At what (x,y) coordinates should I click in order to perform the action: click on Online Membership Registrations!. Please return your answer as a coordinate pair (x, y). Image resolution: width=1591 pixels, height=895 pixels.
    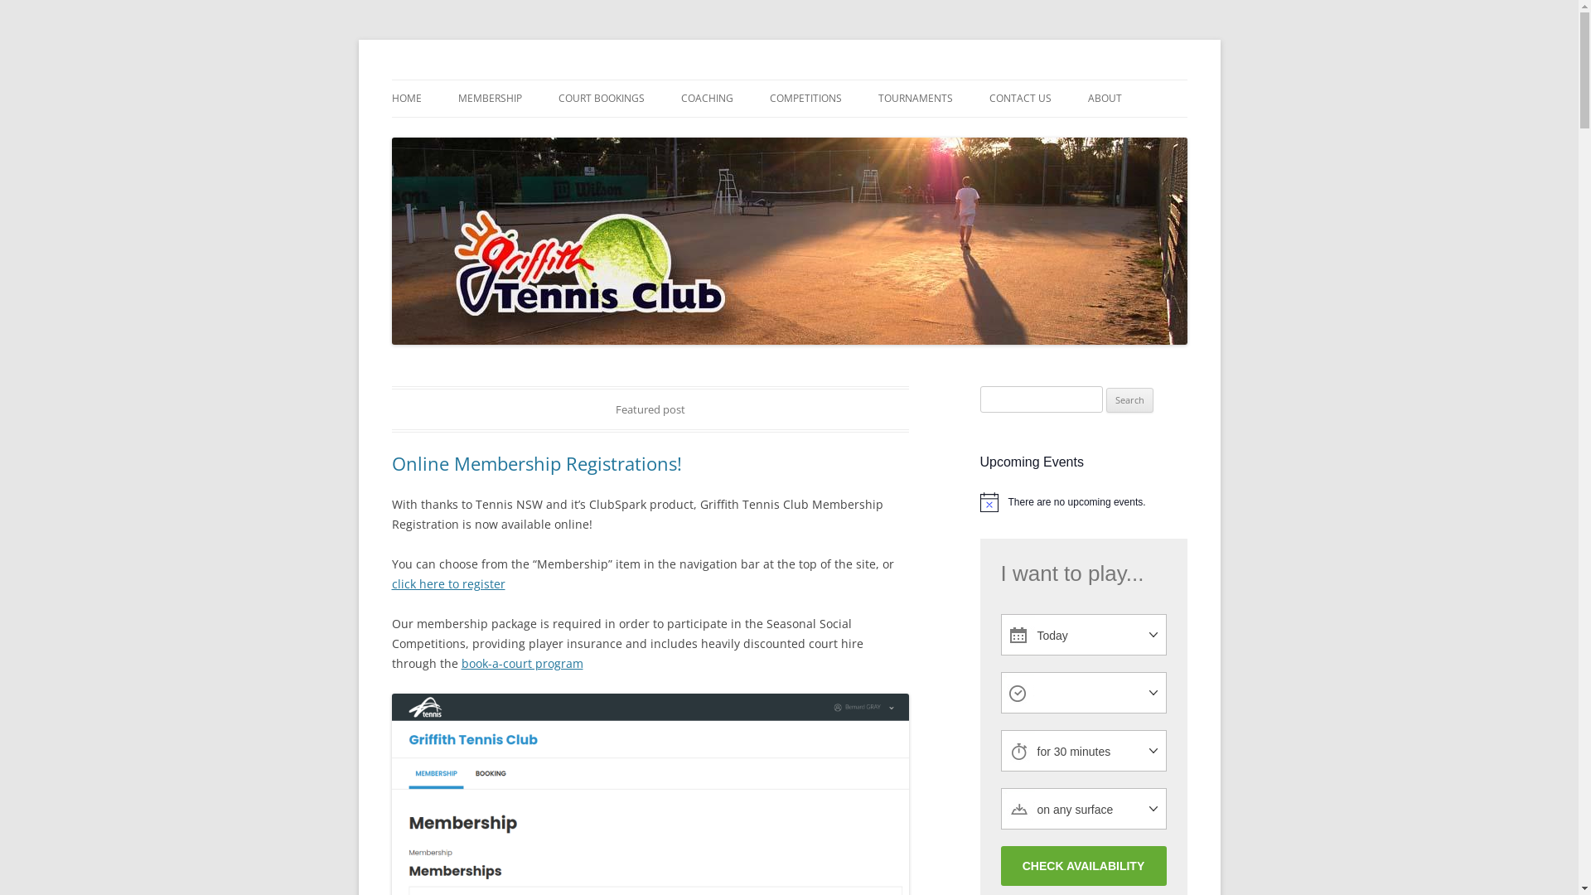
    Looking at the image, I should click on (536, 463).